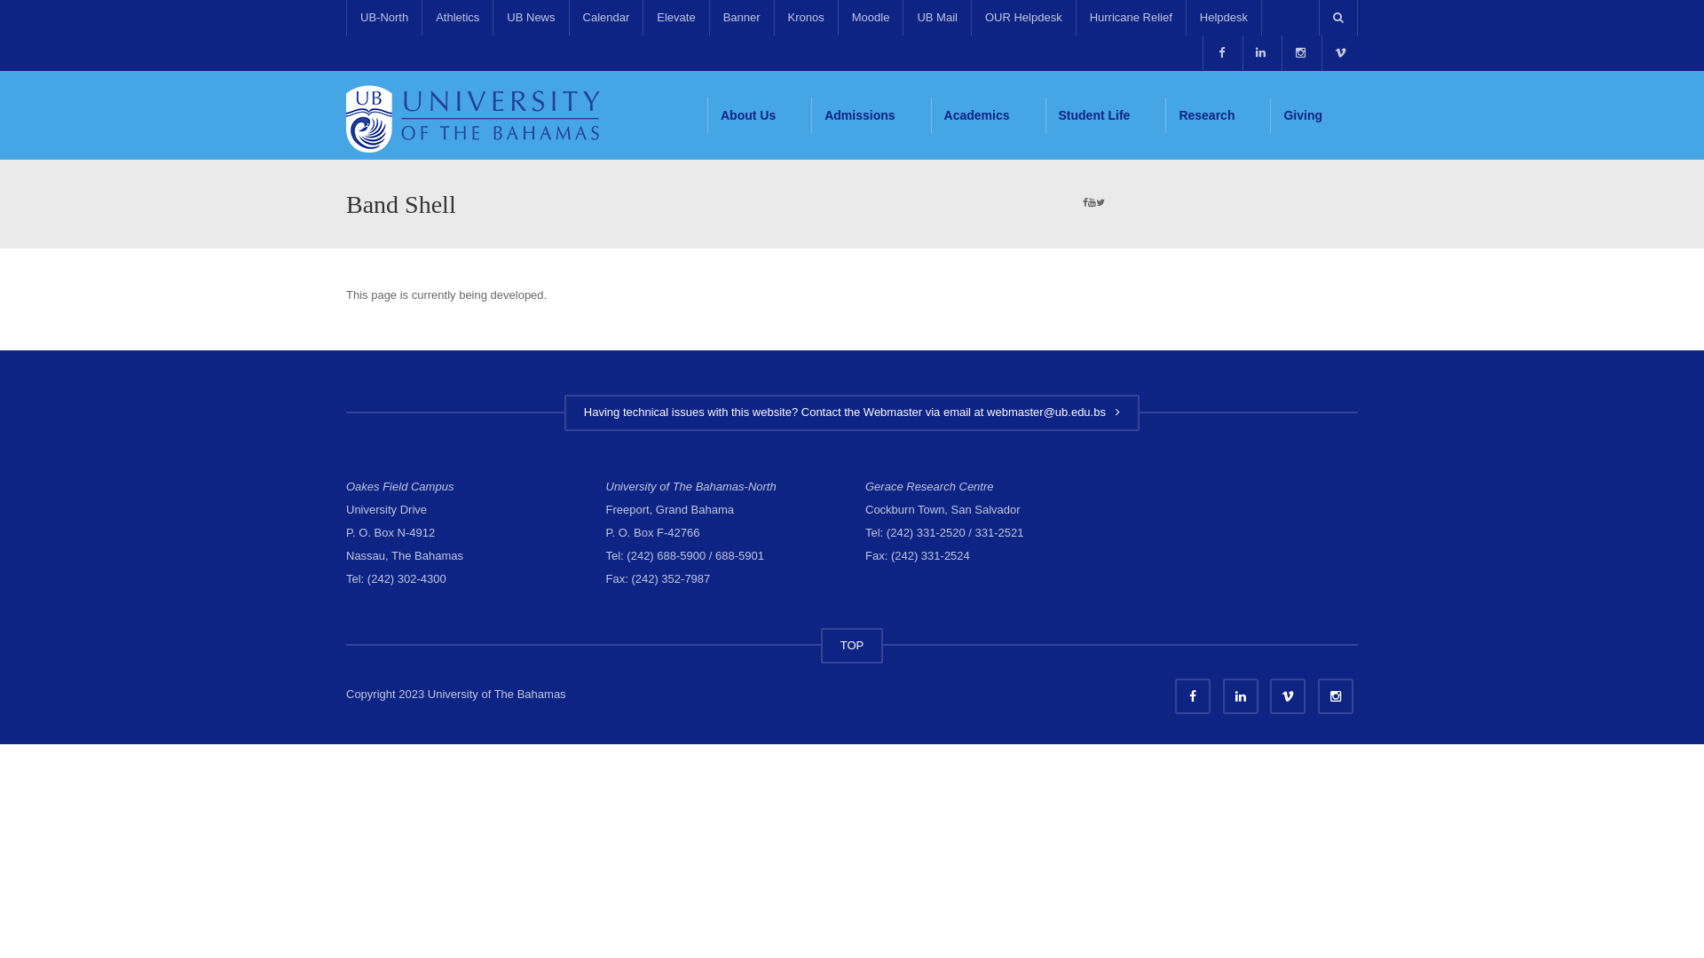  What do you see at coordinates (930, 555) in the screenshot?
I see `(242) 331-2524` at bounding box center [930, 555].